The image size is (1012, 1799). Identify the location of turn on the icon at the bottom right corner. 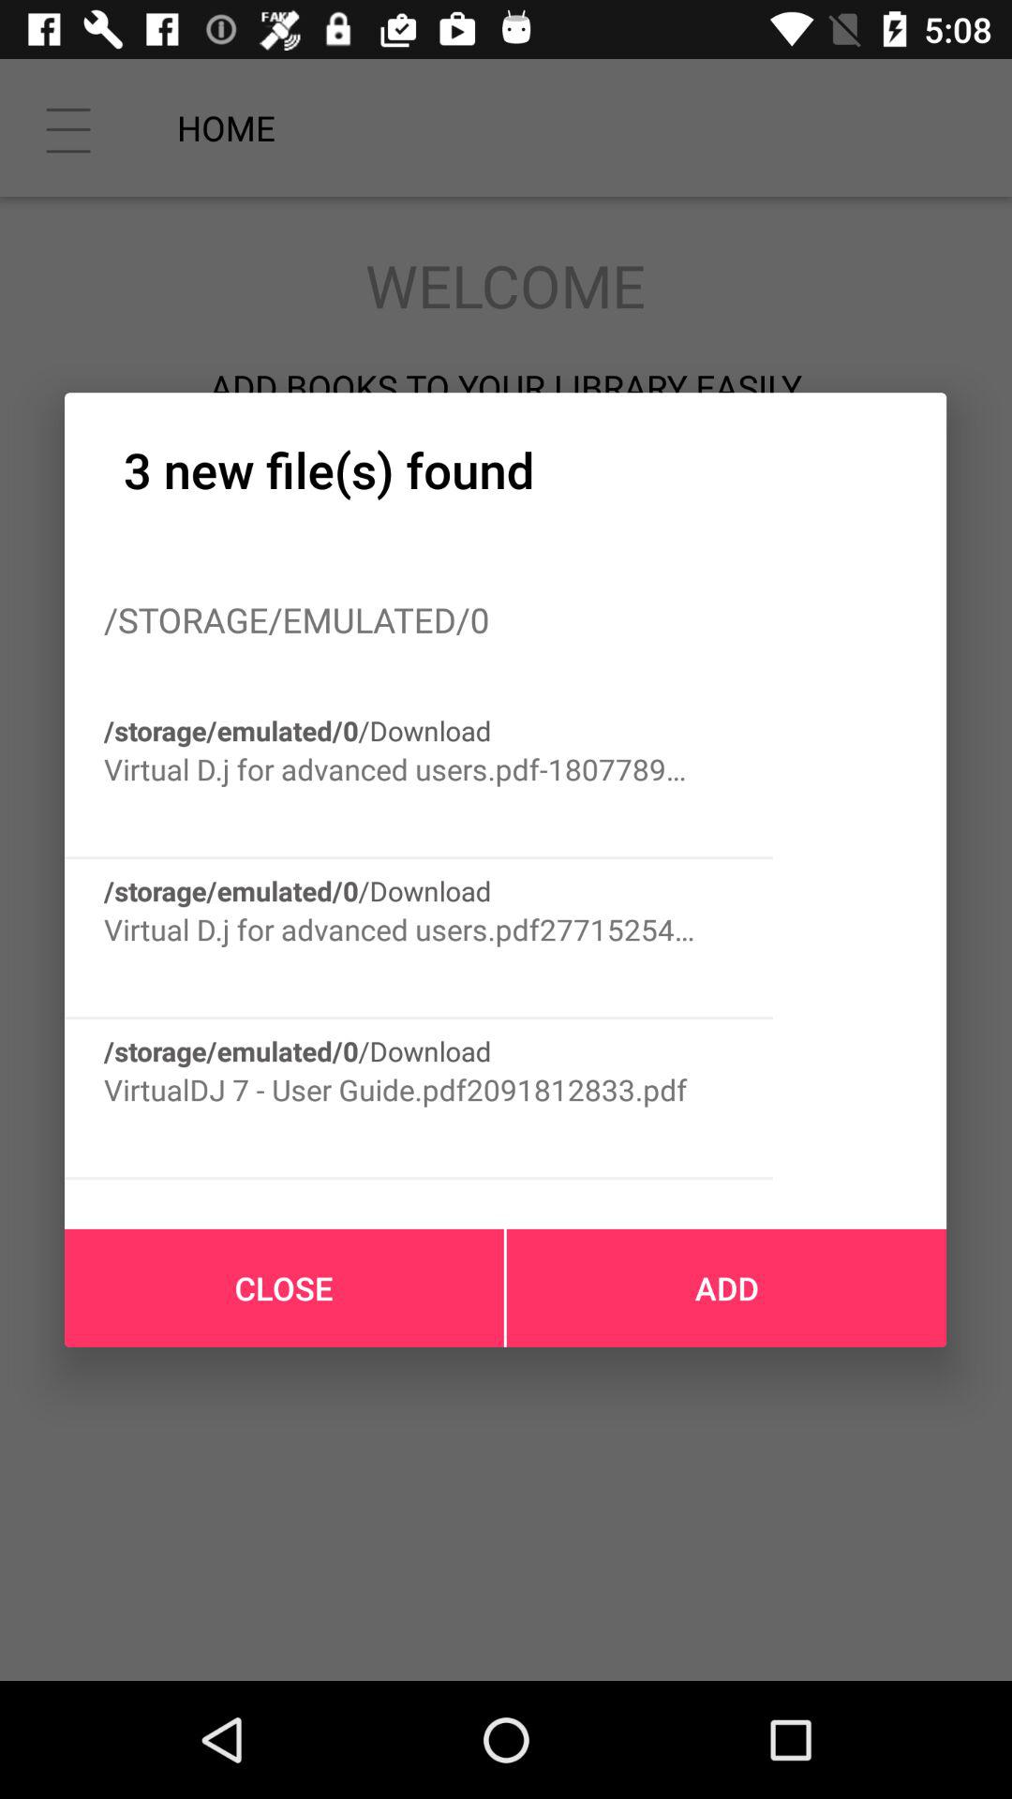
(726, 1287).